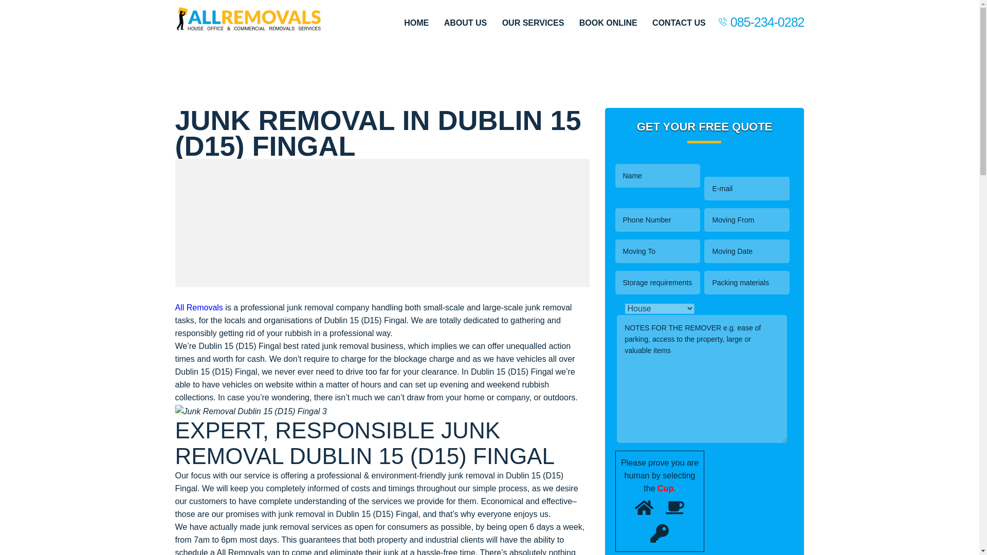  I want to click on OUR SERVICES, so click(534, 23).